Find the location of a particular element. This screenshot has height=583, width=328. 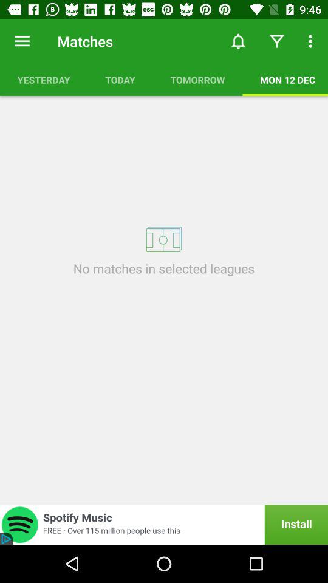

open advertisement is located at coordinates (164, 525).